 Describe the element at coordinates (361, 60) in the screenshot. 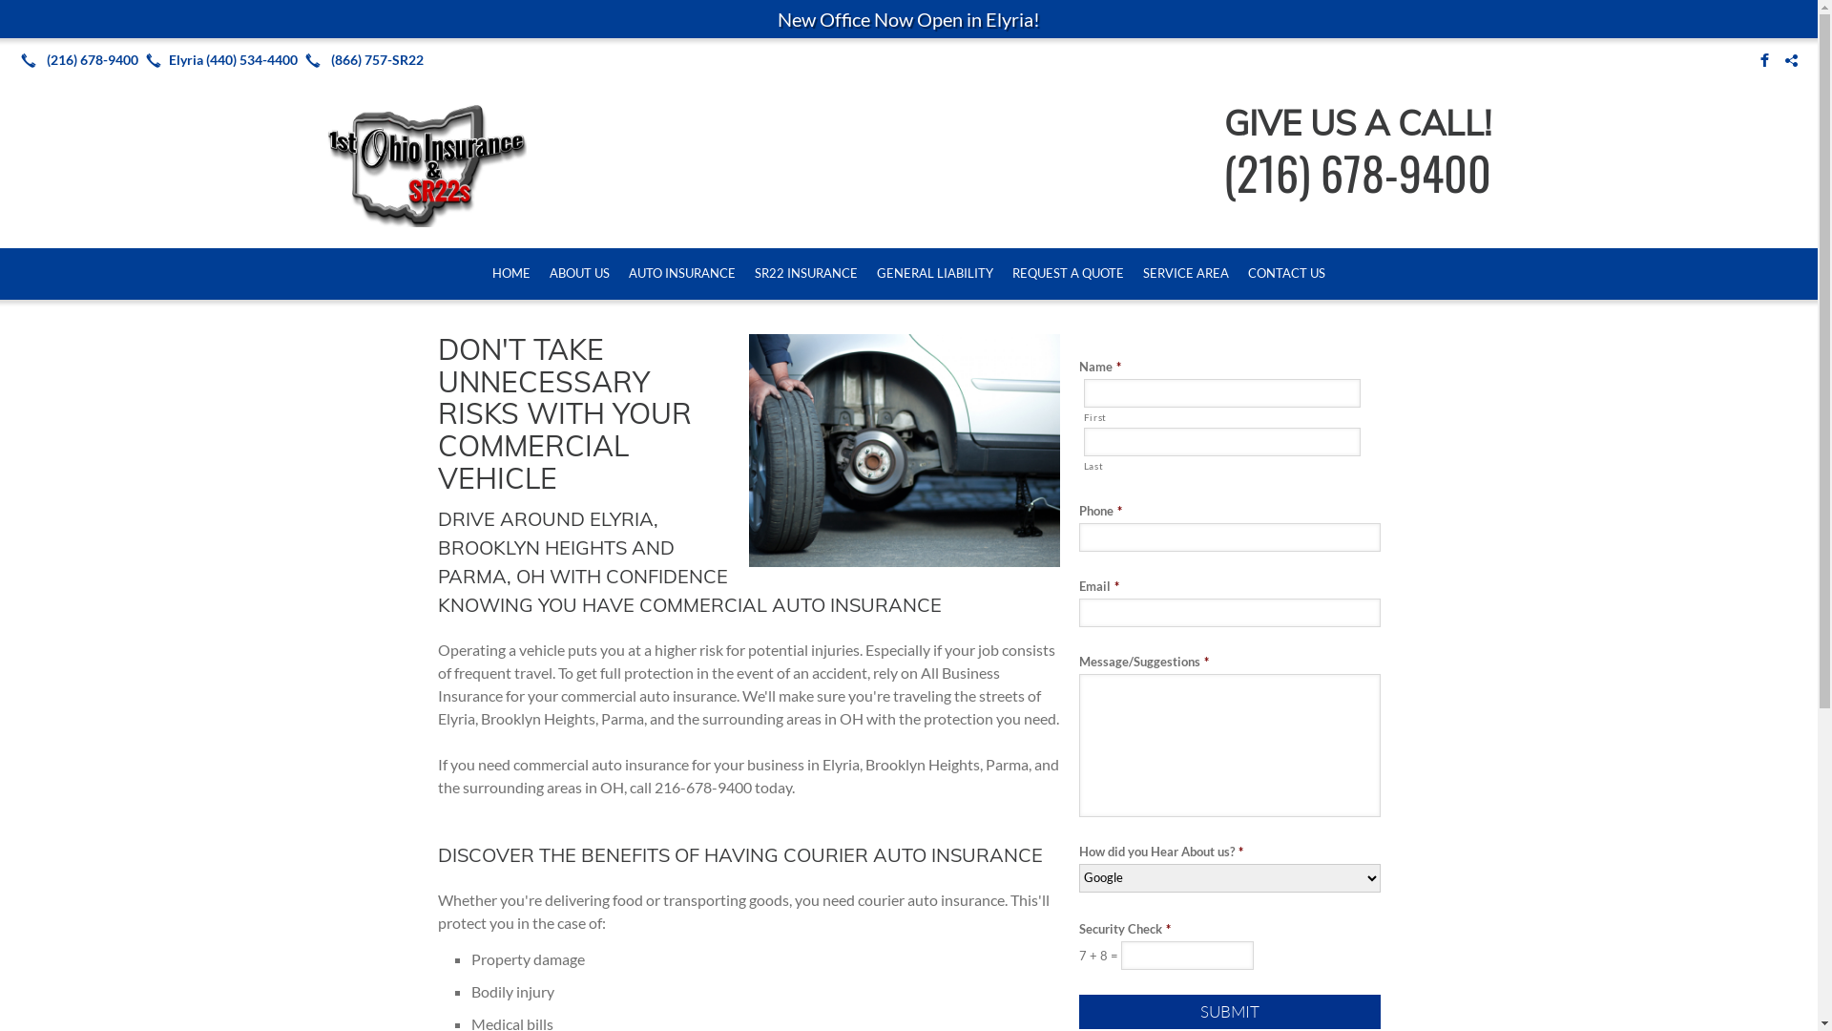

I see ` (866) 757-SR22` at that location.